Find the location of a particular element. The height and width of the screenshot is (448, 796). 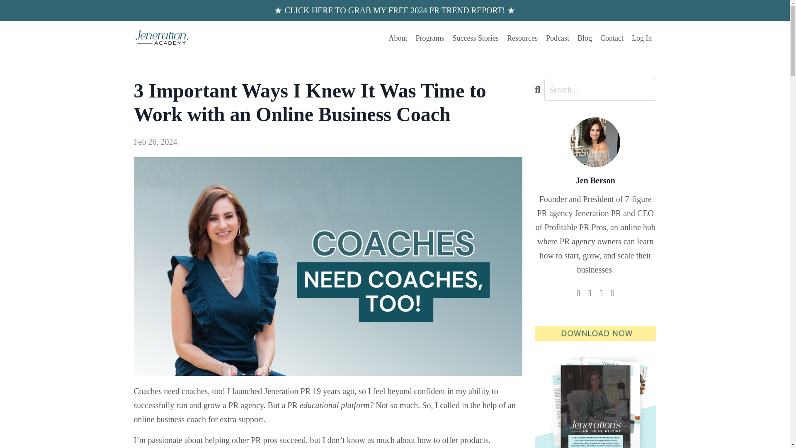

Log In is located at coordinates (642, 38).